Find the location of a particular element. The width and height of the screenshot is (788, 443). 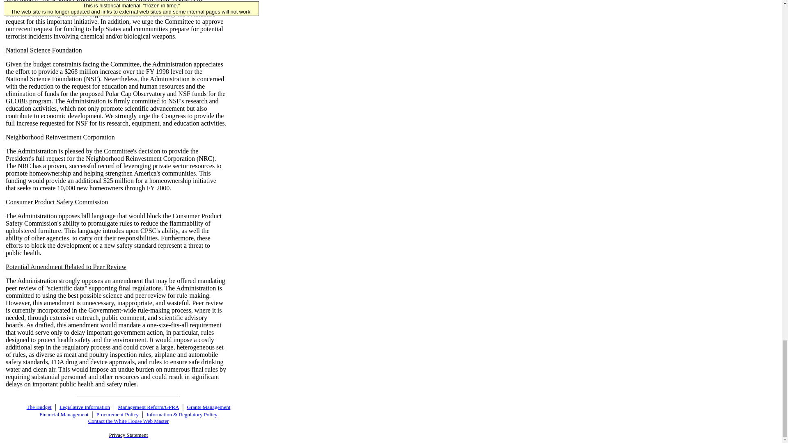

Procurement Policy is located at coordinates (117, 414).